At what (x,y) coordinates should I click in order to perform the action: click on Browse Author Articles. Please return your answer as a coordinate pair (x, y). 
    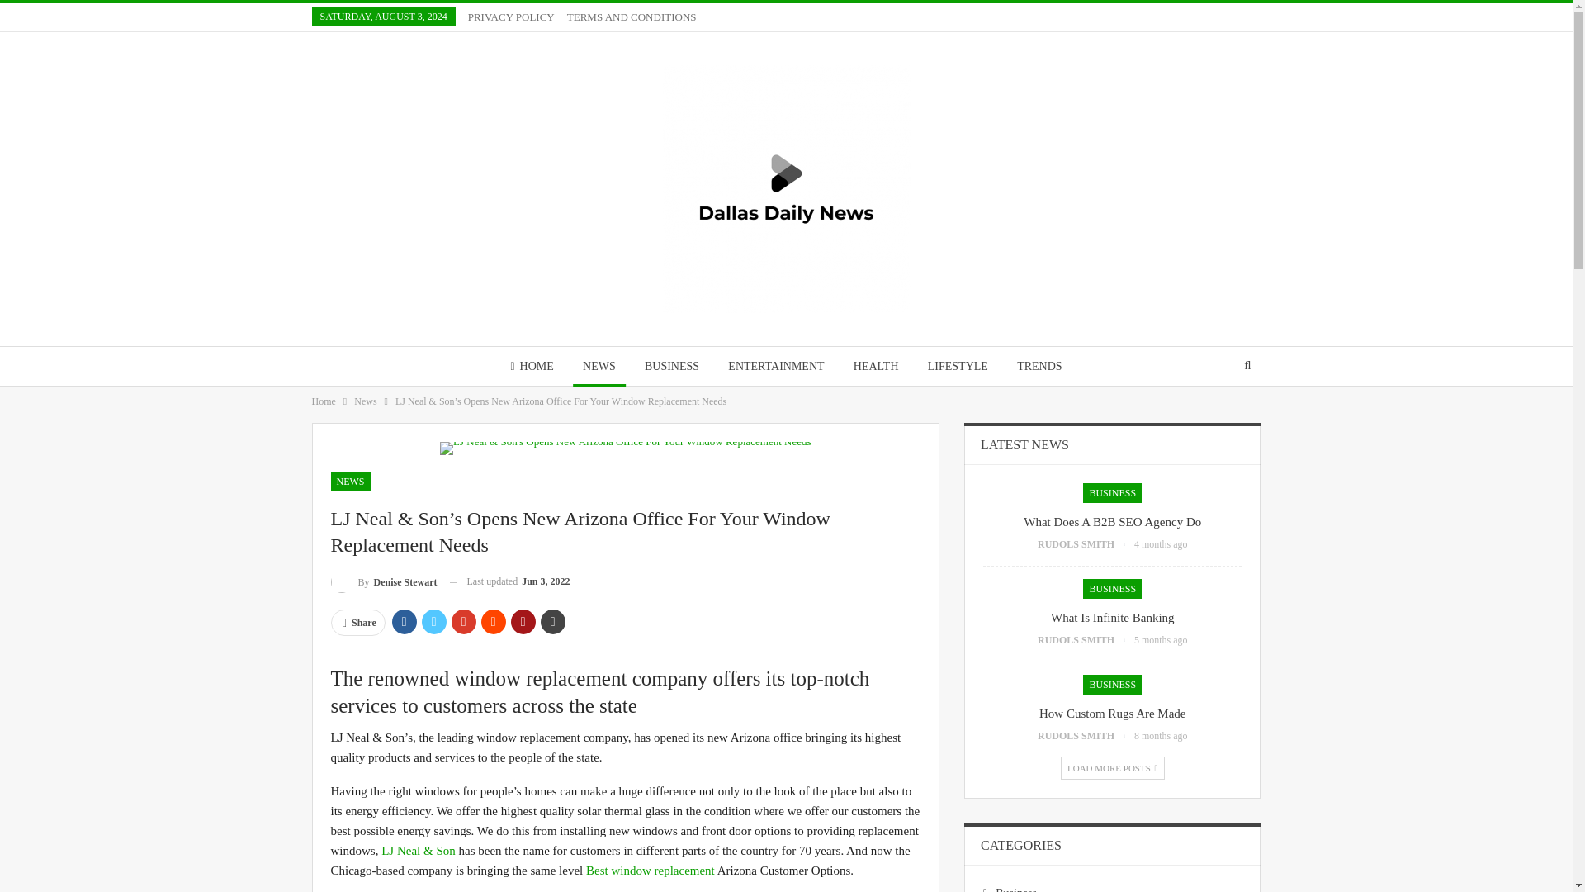
    Looking at the image, I should click on (1086, 544).